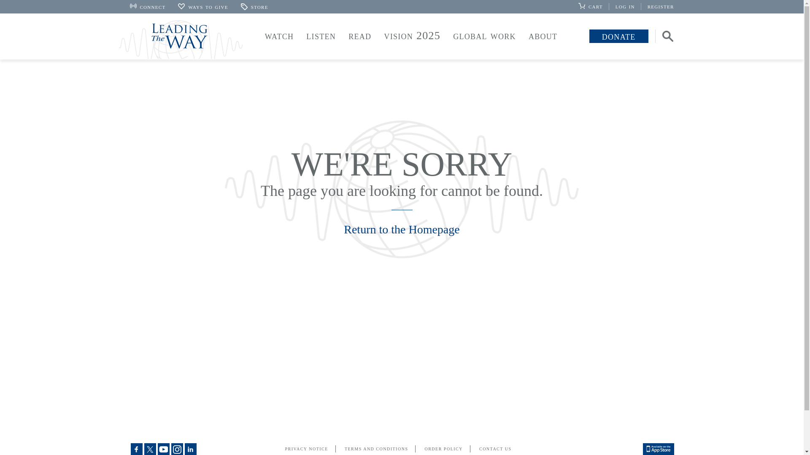 Image resolution: width=810 pixels, height=455 pixels. I want to click on register, so click(661, 6).